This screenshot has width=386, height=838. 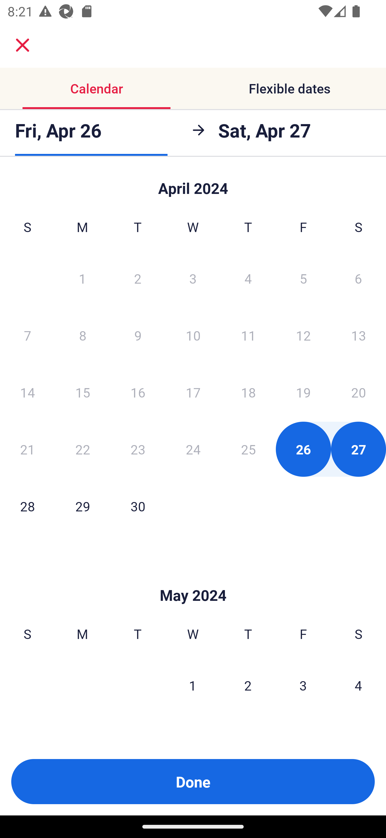 What do you see at coordinates (83, 335) in the screenshot?
I see `8 Monday, April 8, 2024` at bounding box center [83, 335].